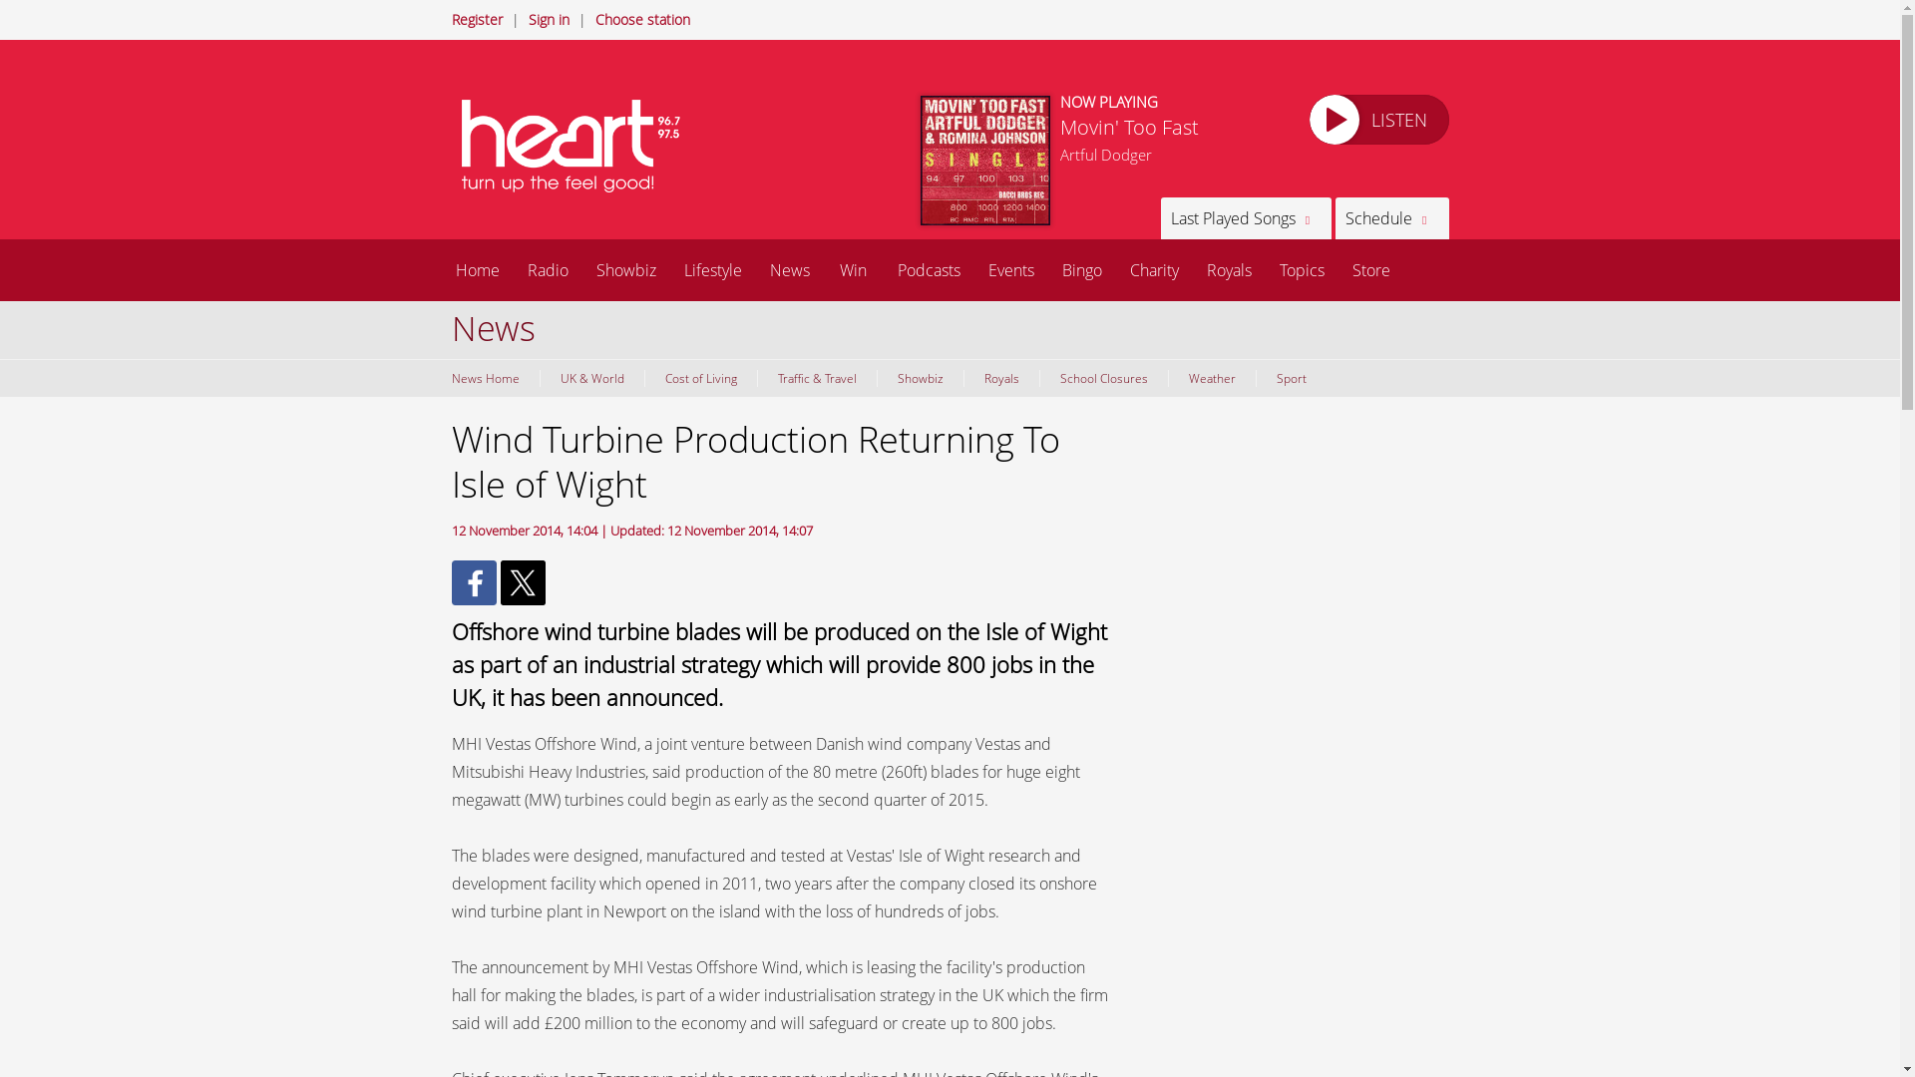  Describe the element at coordinates (790, 269) in the screenshot. I see `News` at that location.